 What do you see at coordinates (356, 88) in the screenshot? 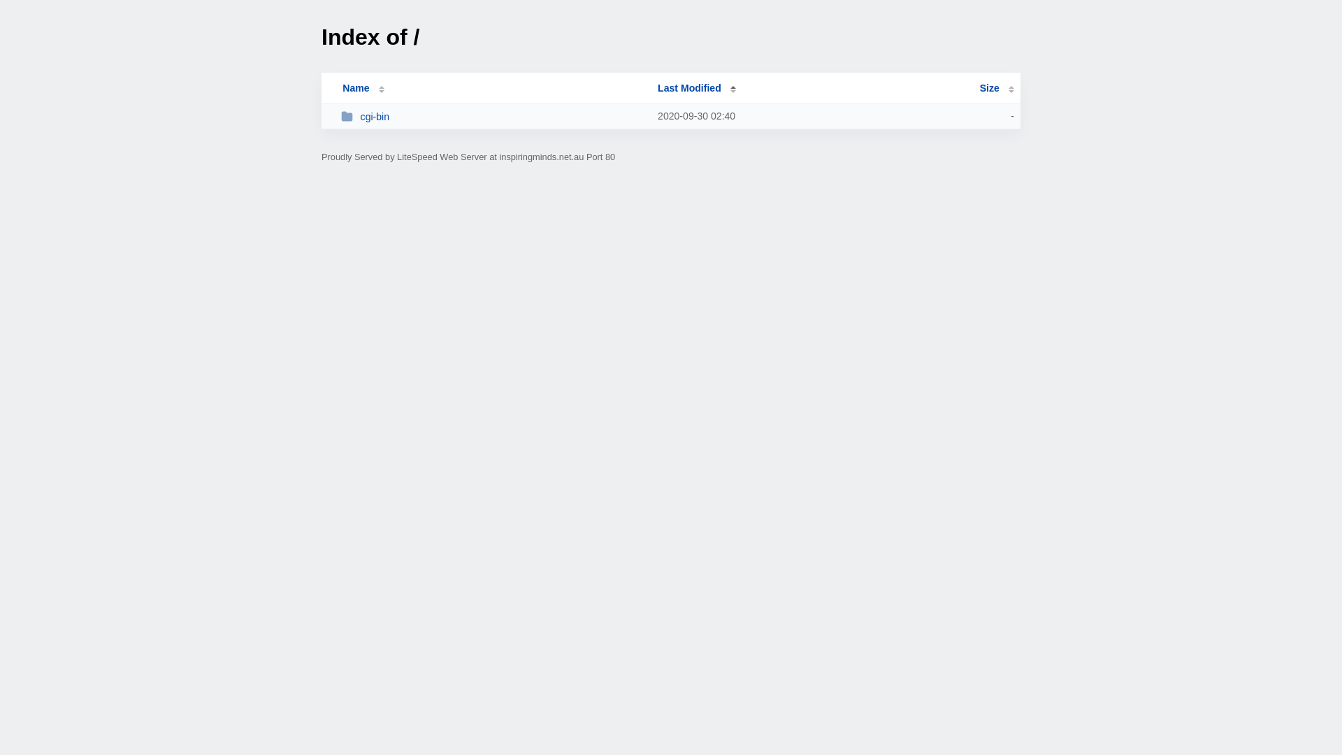
I see `Name` at bounding box center [356, 88].